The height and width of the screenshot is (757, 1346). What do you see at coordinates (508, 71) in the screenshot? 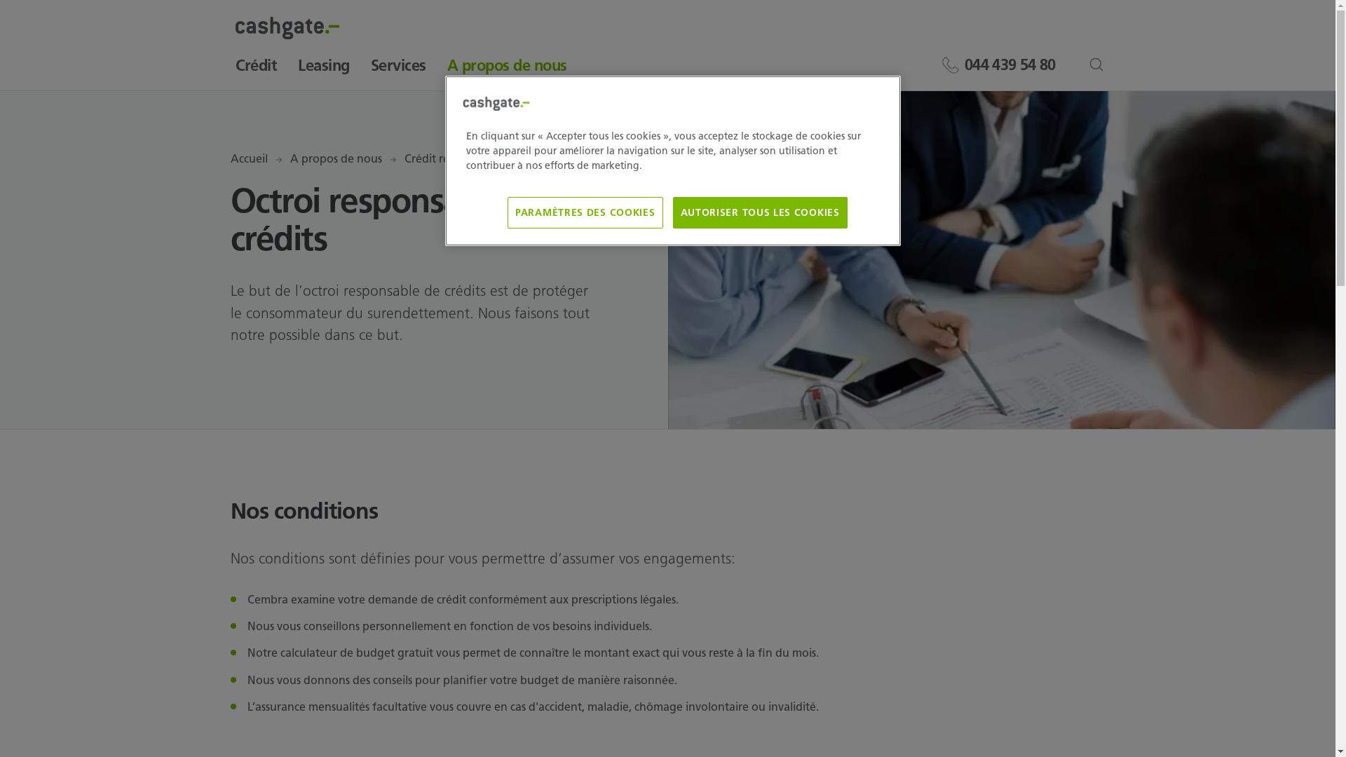
I see `A propos de nous` at bounding box center [508, 71].